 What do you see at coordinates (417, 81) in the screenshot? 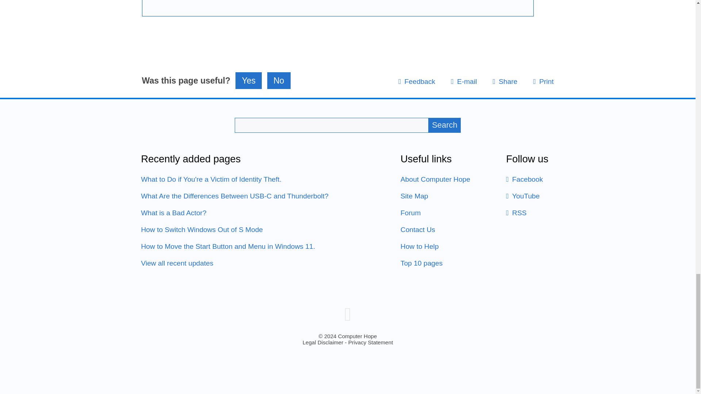
I see `Give us your feedback about this page` at bounding box center [417, 81].